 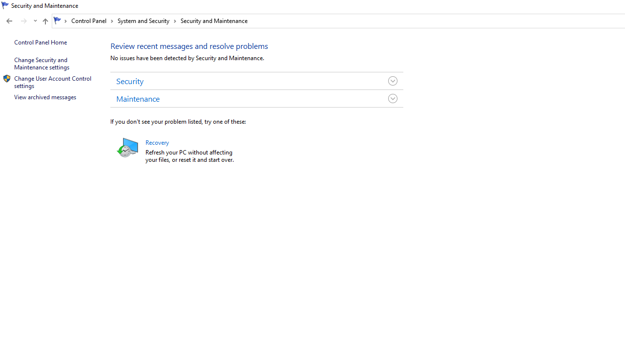 What do you see at coordinates (214, 21) in the screenshot?
I see `Security and Maintenance` at bounding box center [214, 21].